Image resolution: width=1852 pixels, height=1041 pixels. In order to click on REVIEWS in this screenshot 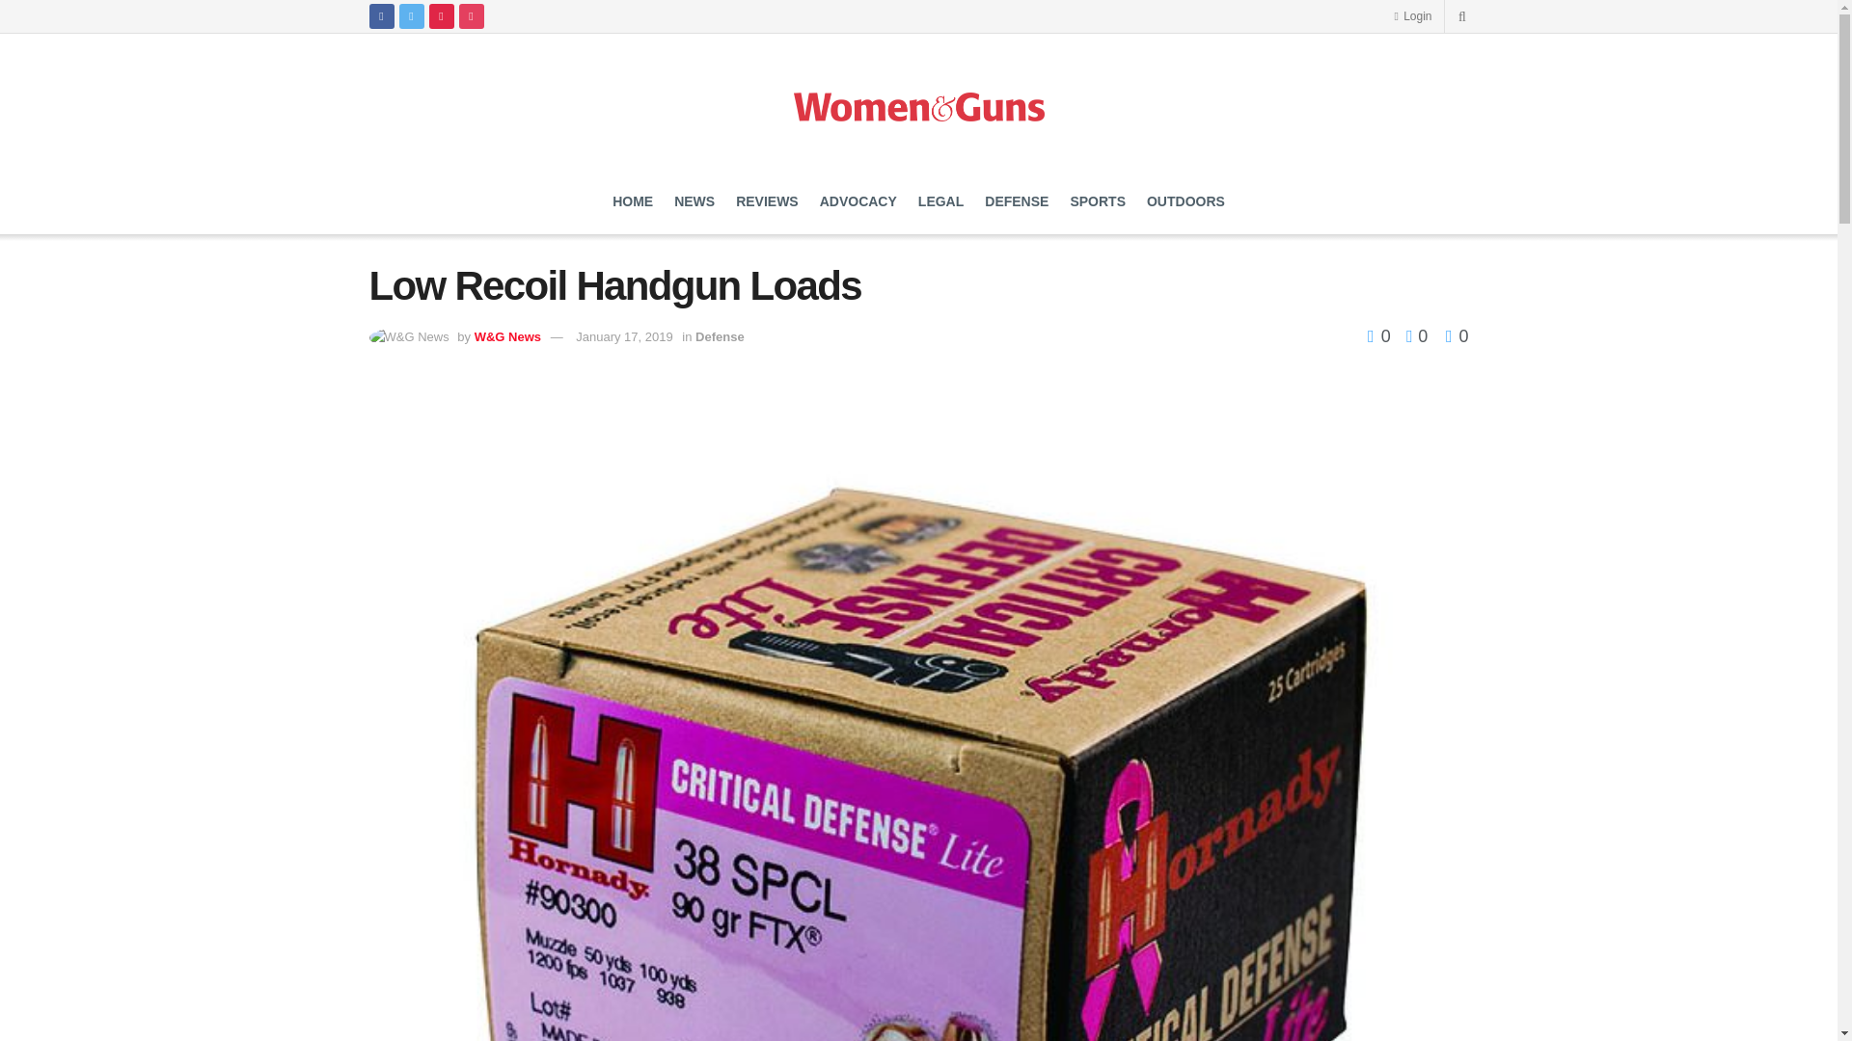, I will do `click(766, 200)`.